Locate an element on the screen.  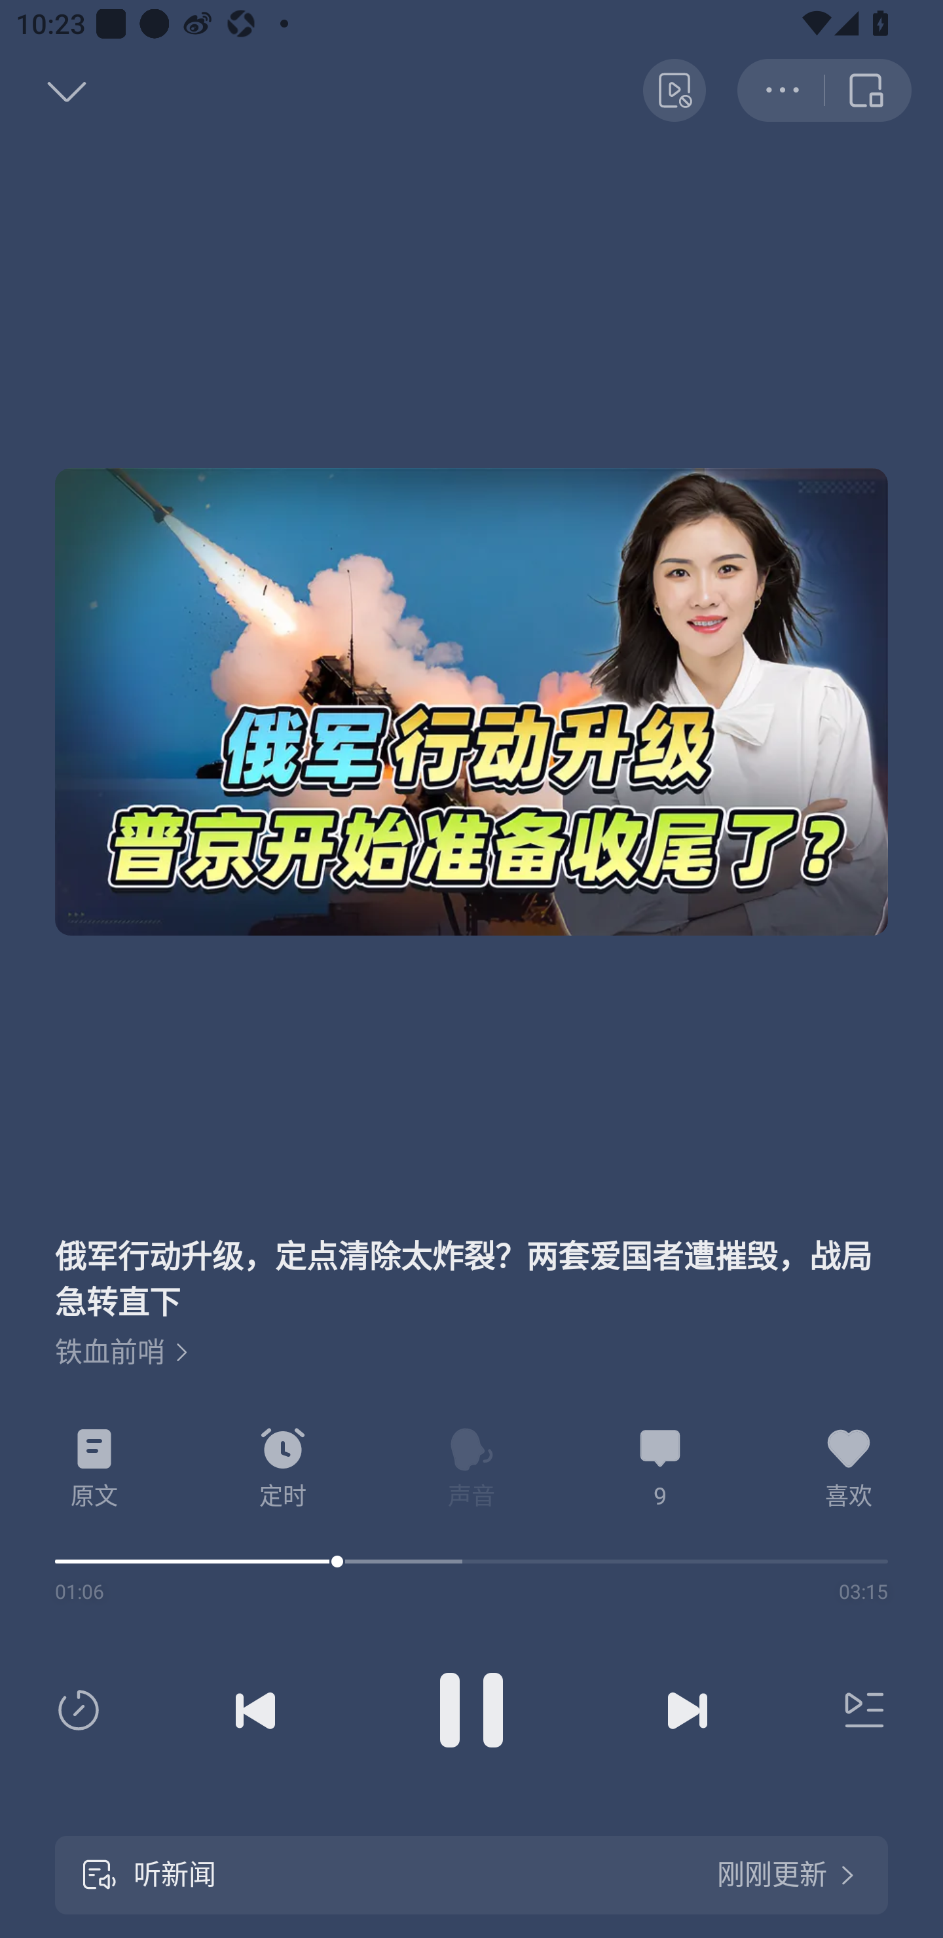
倍速，按钮 is located at coordinates (83, 1710).